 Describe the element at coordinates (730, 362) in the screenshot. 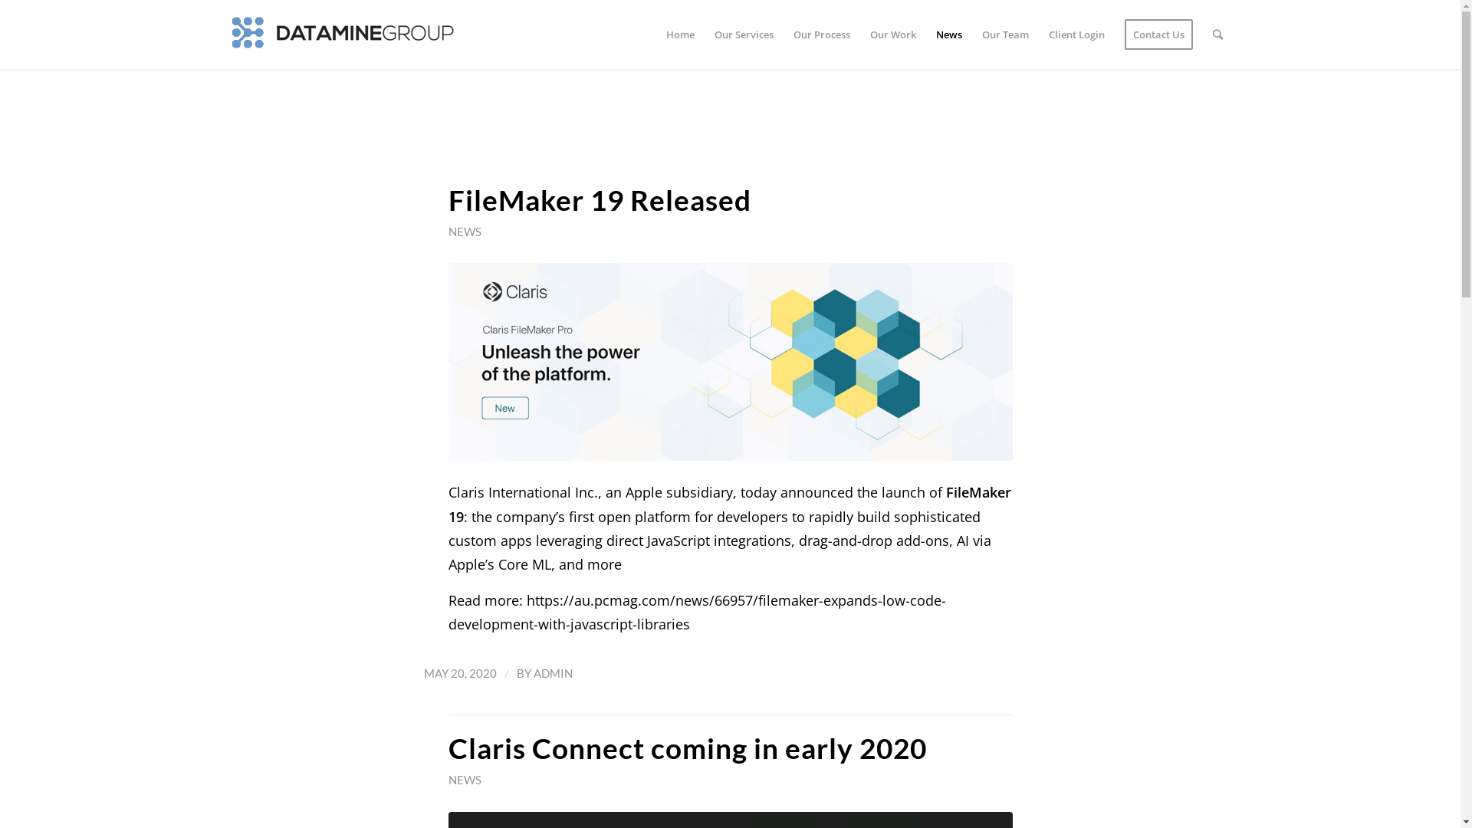

I see `FileMaker 19 Released` at that location.